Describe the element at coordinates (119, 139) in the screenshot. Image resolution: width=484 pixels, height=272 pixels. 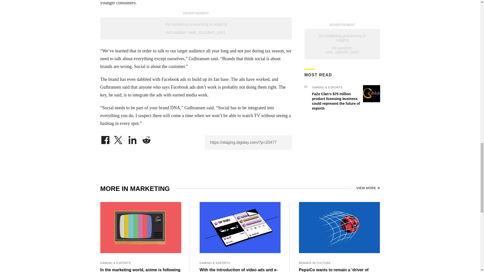
I see `Share on Twitter` at that location.